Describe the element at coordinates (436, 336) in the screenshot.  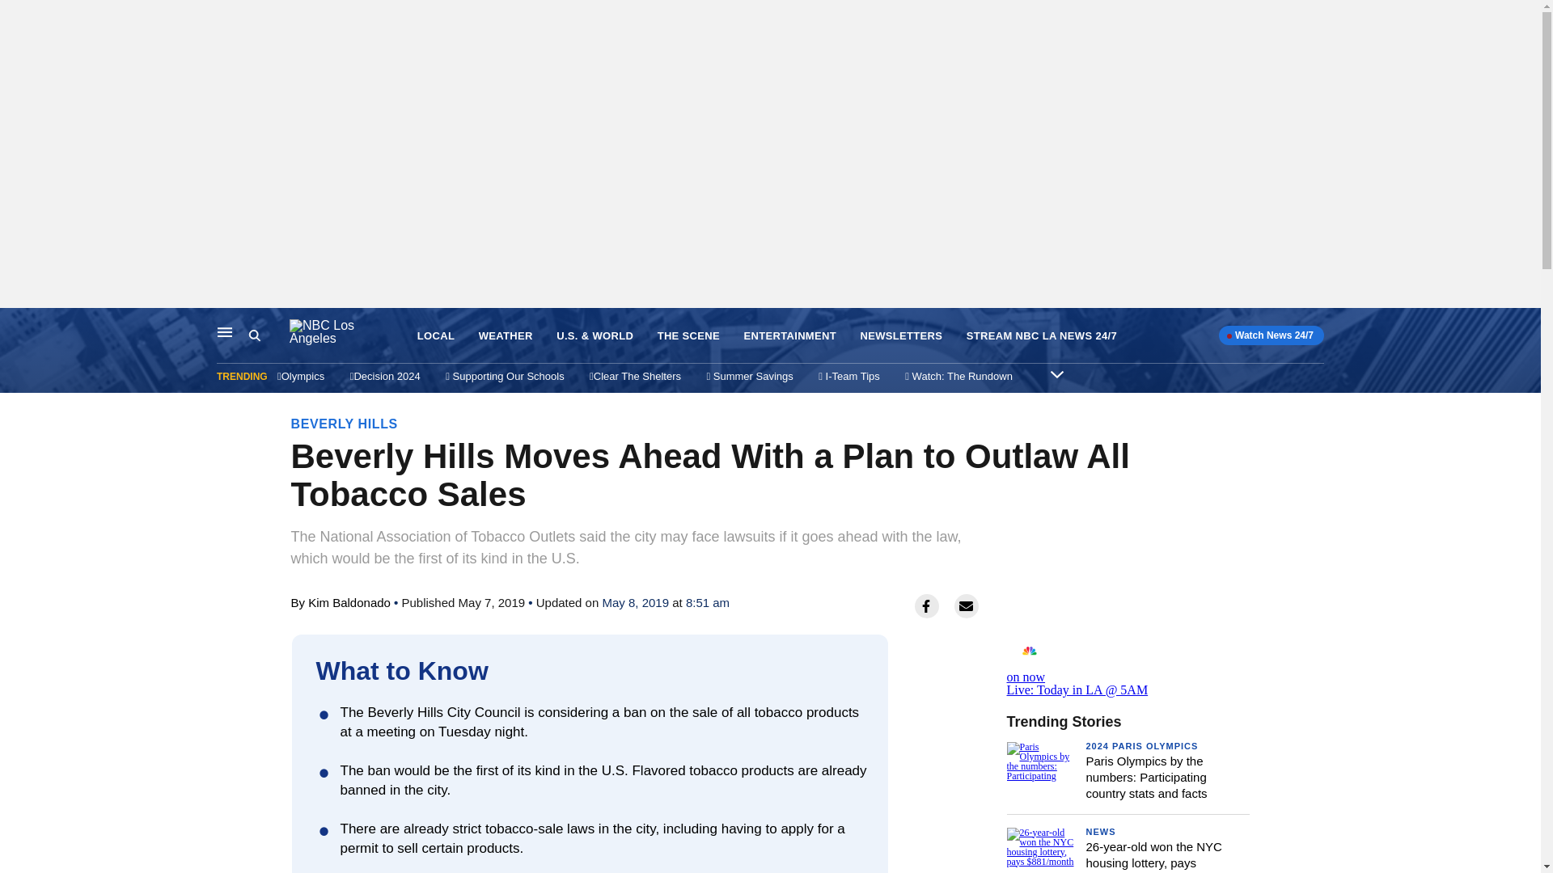
I see `LOCAL` at that location.